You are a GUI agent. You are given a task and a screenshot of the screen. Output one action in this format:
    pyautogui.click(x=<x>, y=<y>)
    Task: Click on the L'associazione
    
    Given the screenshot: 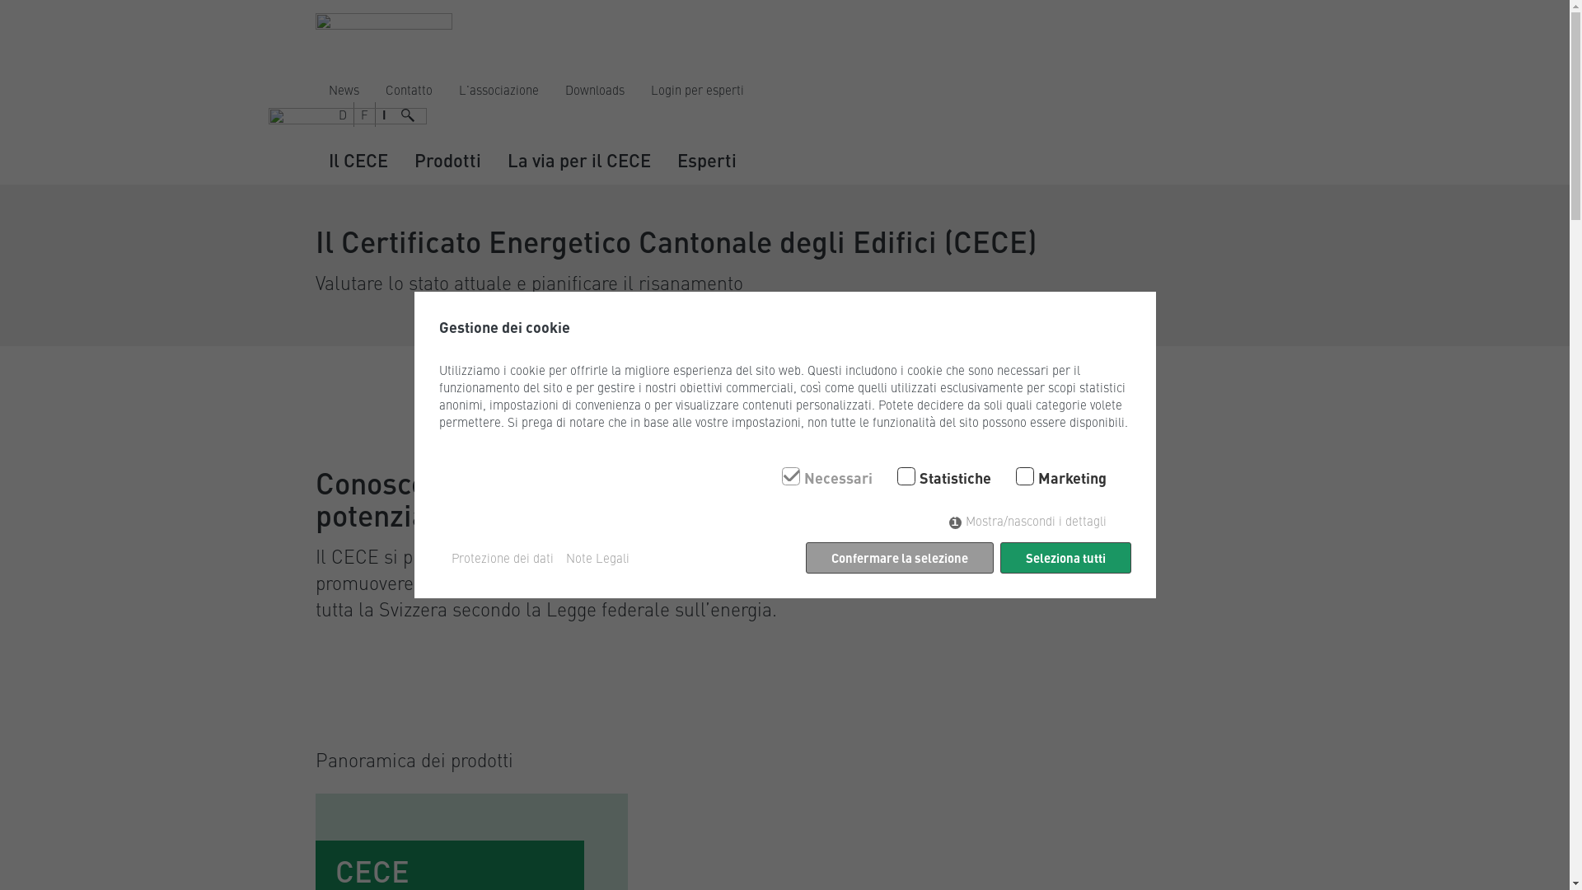 What is the action you would take?
    pyautogui.click(x=498, y=90)
    